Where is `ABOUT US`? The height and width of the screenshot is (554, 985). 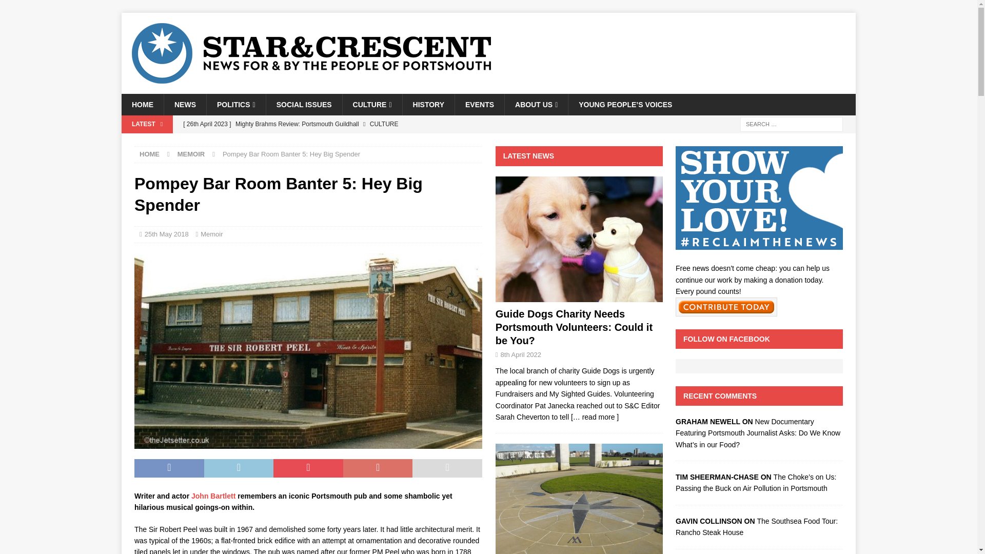
ABOUT US is located at coordinates (536, 104).